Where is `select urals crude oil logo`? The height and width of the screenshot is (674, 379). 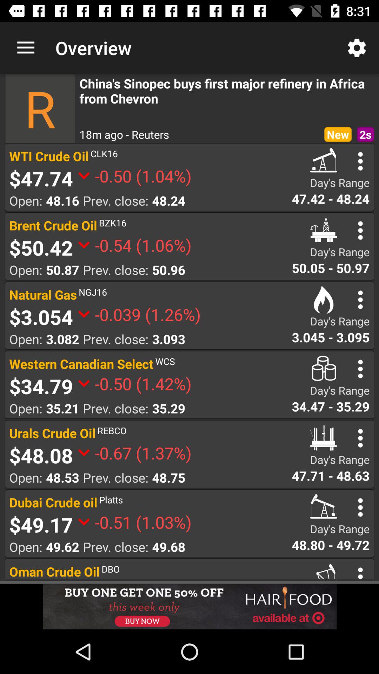
select urals crude oil logo is located at coordinates (324, 438).